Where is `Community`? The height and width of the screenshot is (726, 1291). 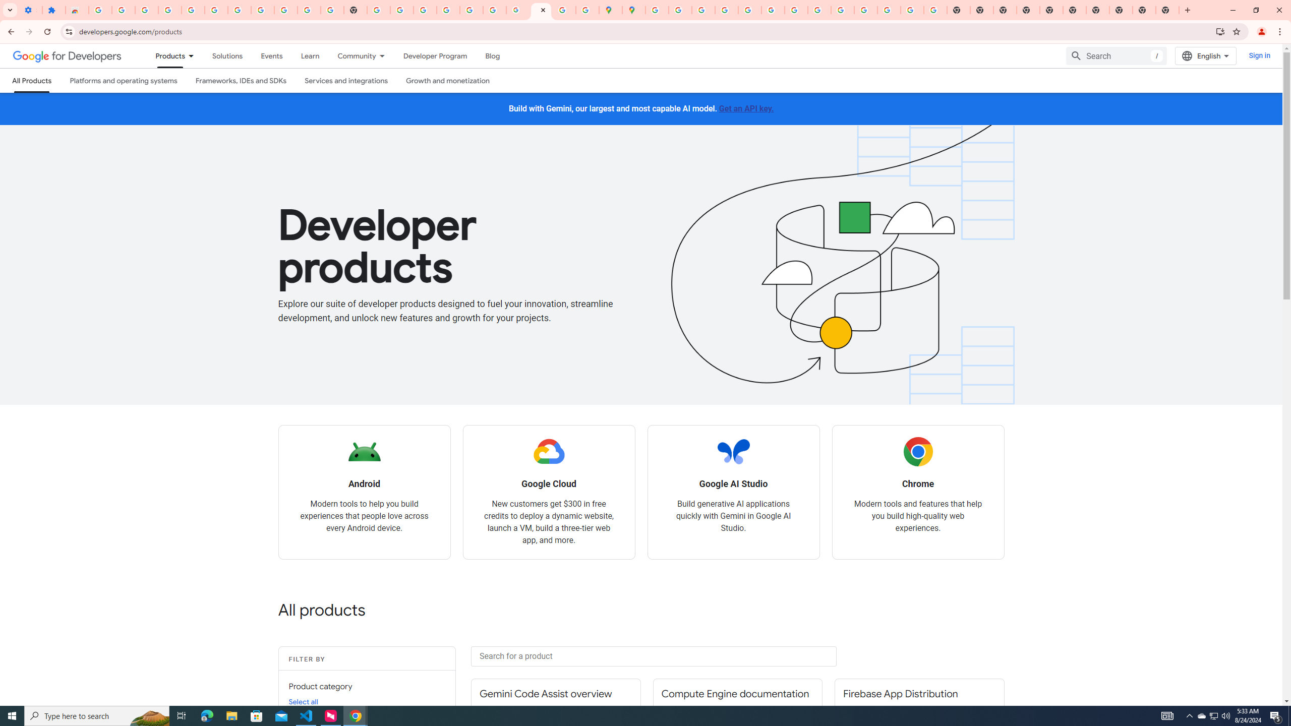 Community is located at coordinates (351, 55).